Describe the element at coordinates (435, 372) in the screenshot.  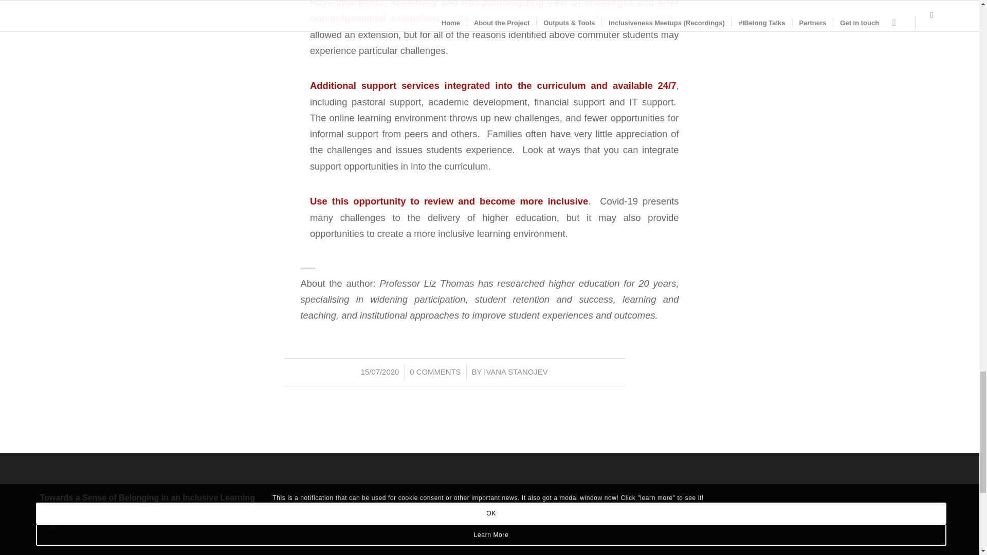
I see `0 COMMENTS` at that location.